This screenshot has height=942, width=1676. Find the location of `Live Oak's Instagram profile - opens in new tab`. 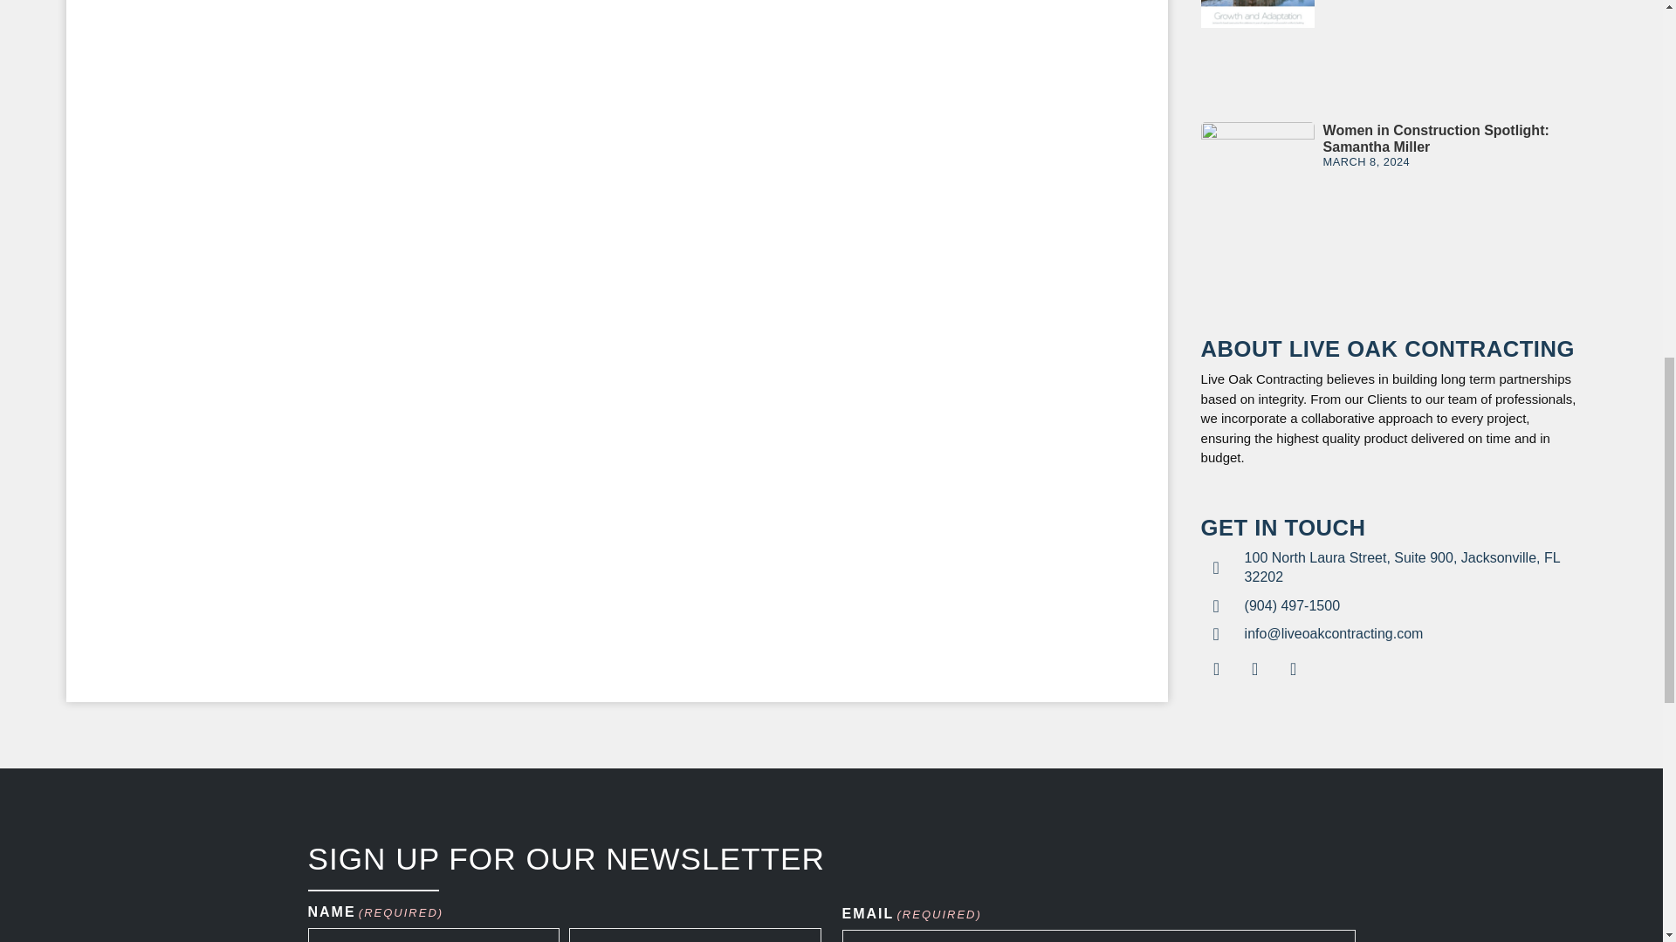

Live Oak's Instagram profile - opens in new tab is located at coordinates (1293, 669).